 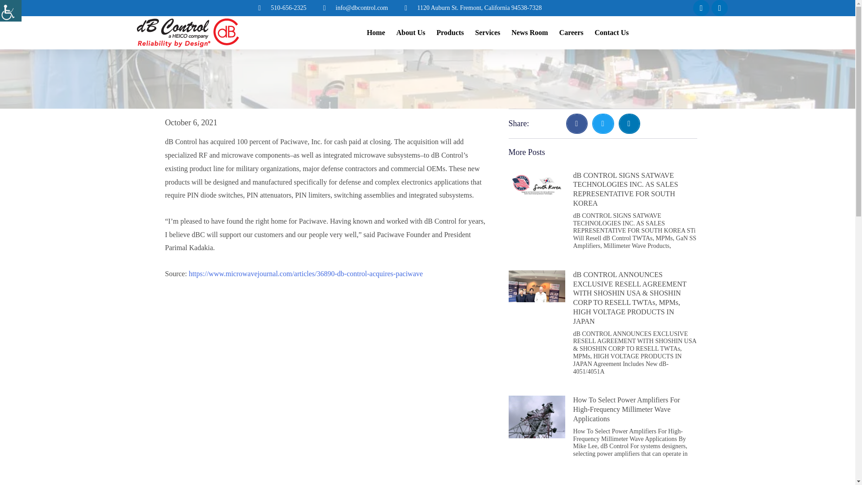 I want to click on About Us, so click(x=410, y=32).